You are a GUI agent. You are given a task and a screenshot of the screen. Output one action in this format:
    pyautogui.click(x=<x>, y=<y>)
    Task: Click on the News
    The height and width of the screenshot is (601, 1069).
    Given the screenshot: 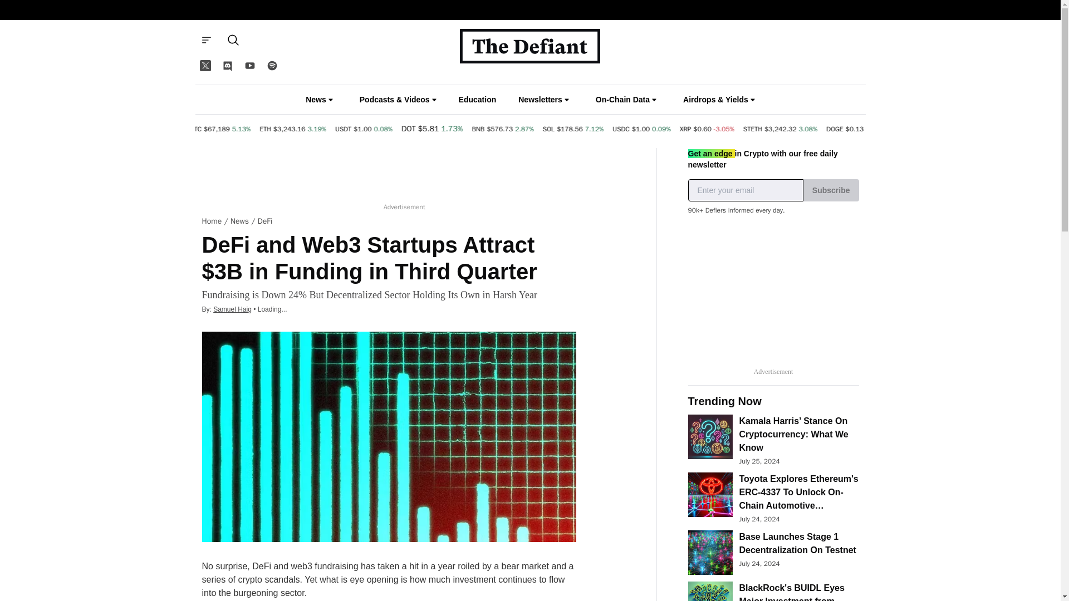 What is the action you would take?
    pyautogui.click(x=319, y=99)
    